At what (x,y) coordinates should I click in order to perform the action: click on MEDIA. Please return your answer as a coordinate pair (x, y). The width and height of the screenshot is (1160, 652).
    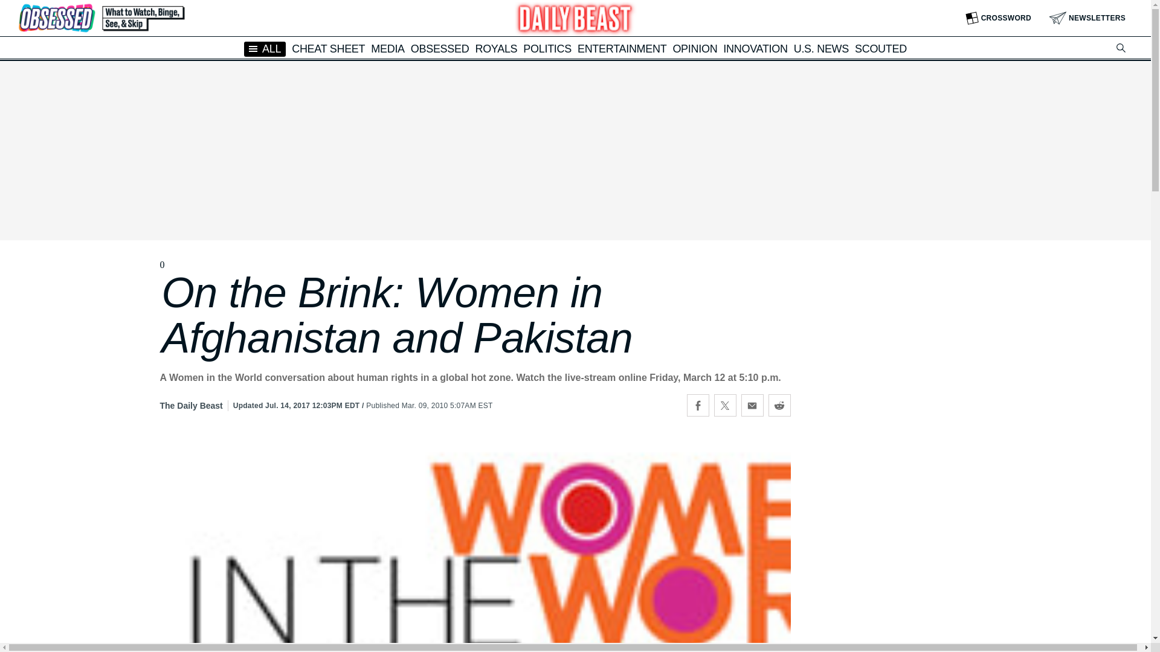
    Looking at the image, I should click on (388, 48).